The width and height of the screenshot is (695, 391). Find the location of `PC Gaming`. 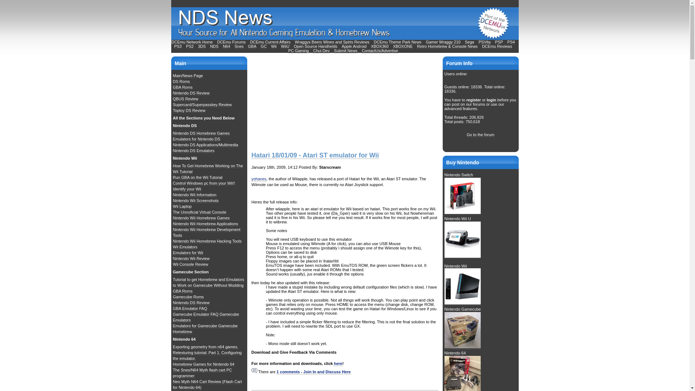

PC Gaming is located at coordinates (298, 51).